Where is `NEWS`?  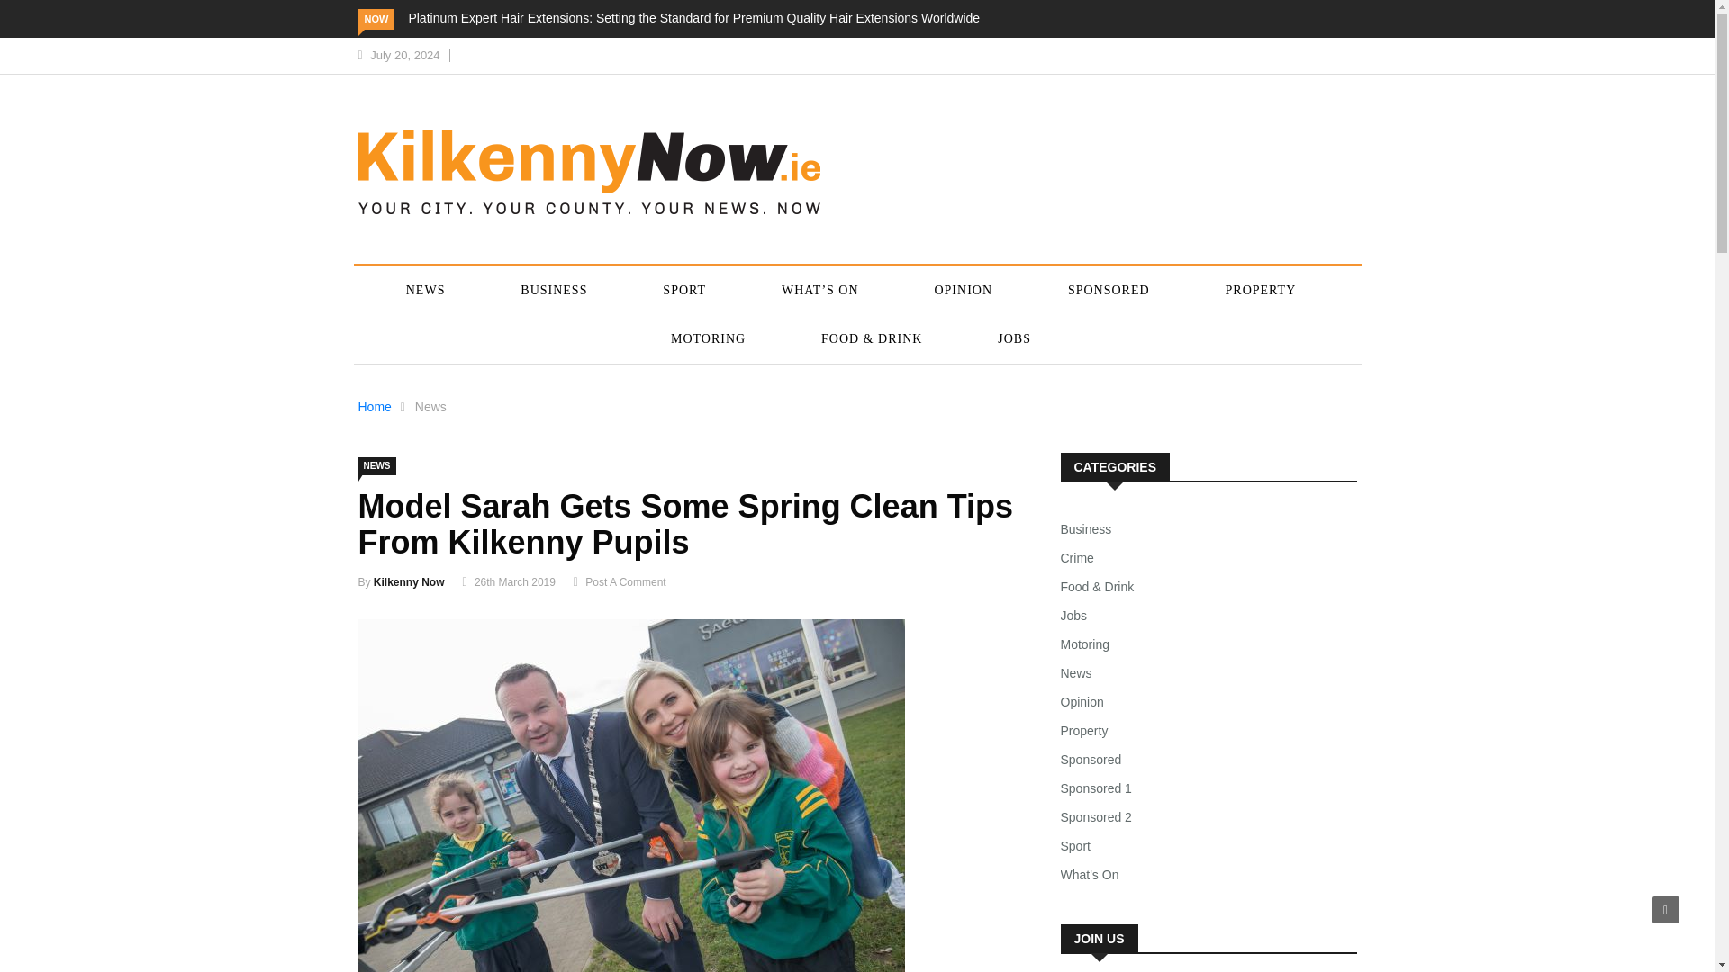 NEWS is located at coordinates (425, 290).